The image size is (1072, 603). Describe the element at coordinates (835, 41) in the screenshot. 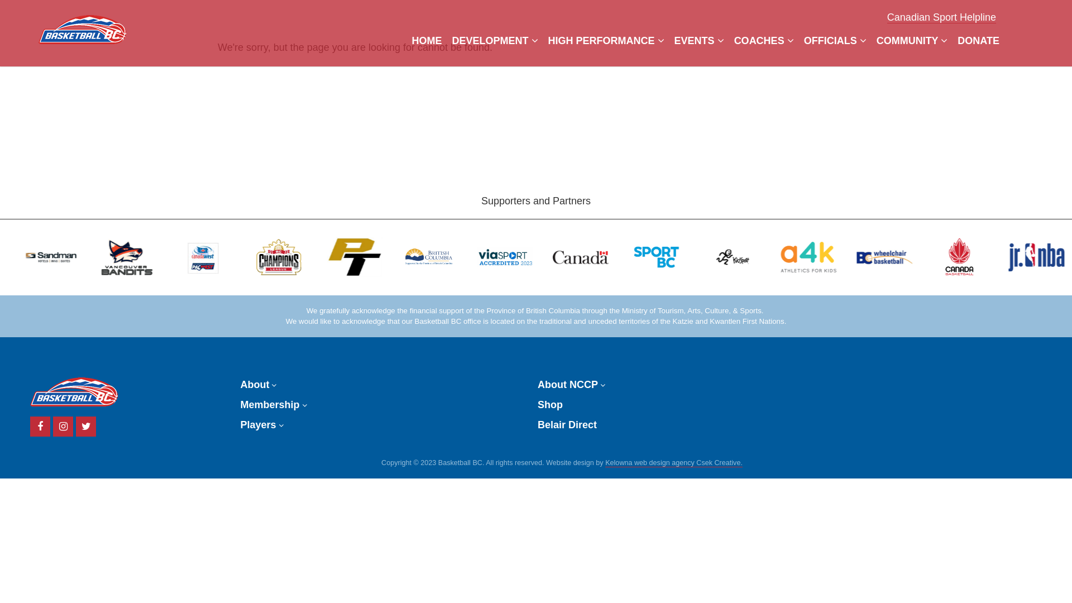

I see `OFFICIALS` at that location.